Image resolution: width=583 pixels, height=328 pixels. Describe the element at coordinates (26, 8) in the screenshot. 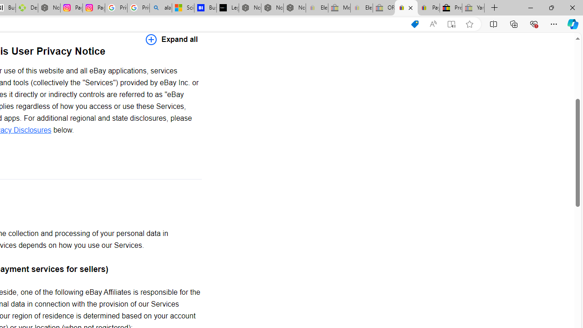

I see `Descarga Driver Updater` at that location.